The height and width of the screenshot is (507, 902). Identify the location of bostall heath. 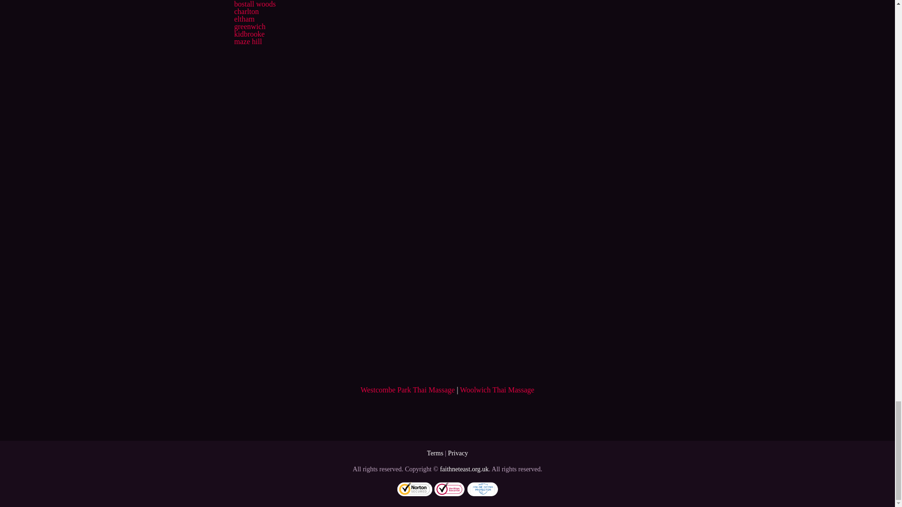
(253, 0).